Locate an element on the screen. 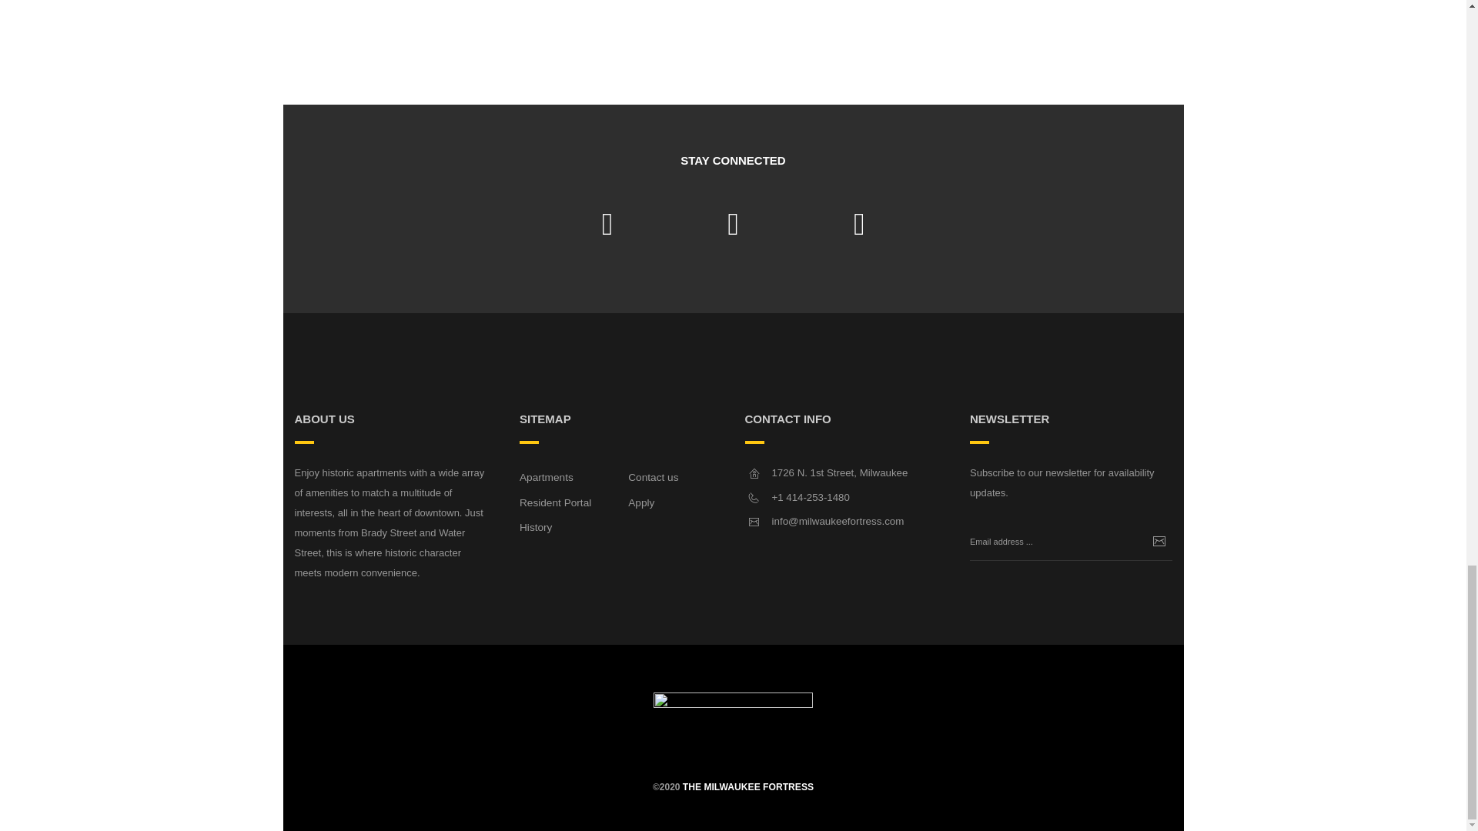 This screenshot has height=831, width=1478. History is located at coordinates (536, 528).